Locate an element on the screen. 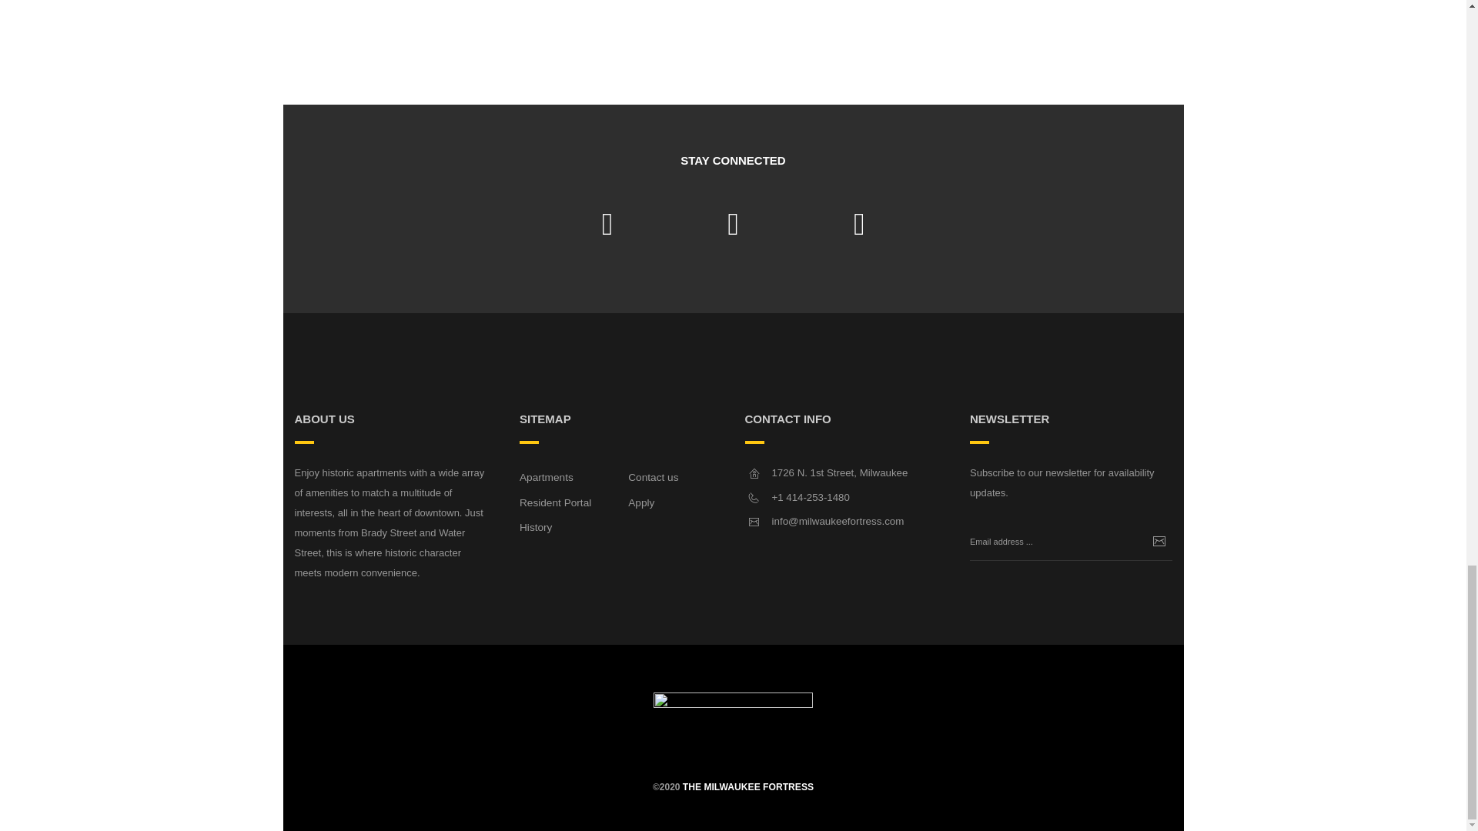 This screenshot has height=831, width=1478. History is located at coordinates (536, 528).